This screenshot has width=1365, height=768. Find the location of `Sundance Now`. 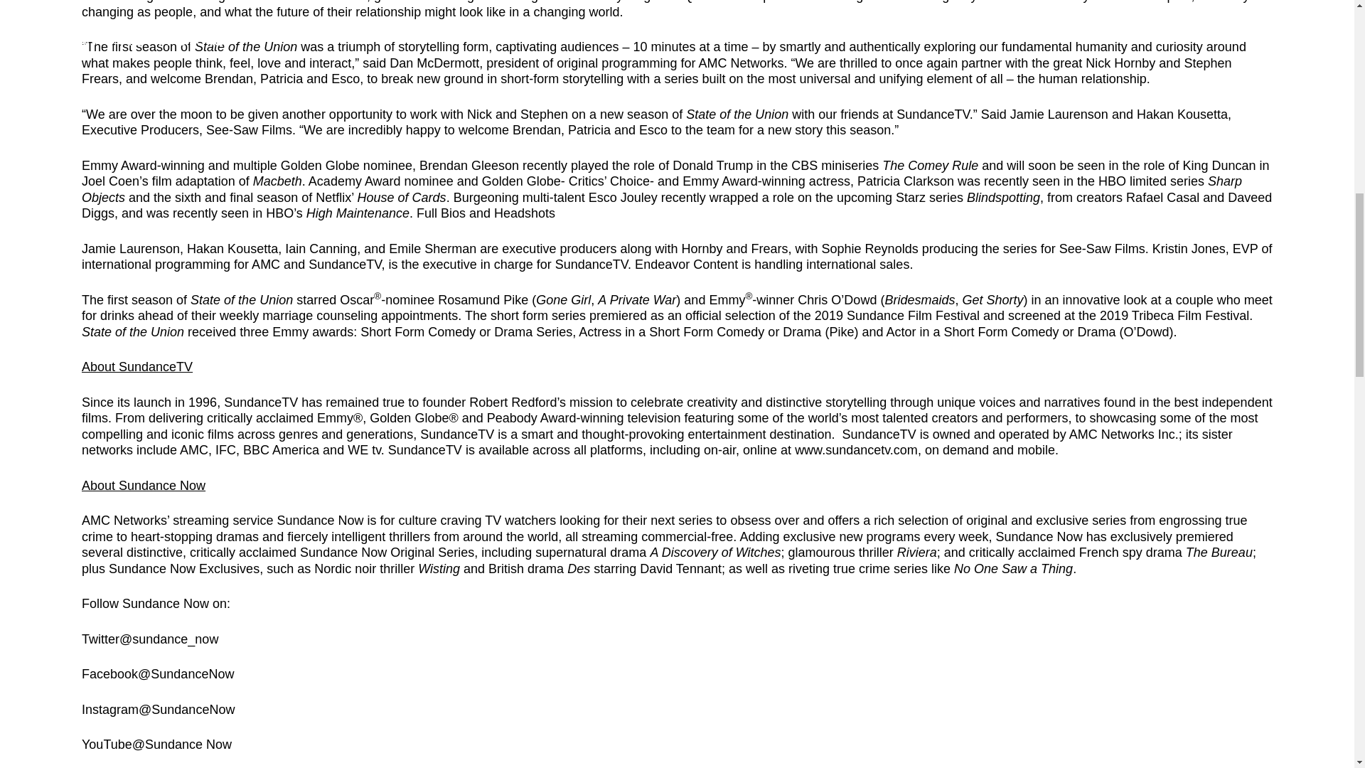

Sundance Now is located at coordinates (320, 521).